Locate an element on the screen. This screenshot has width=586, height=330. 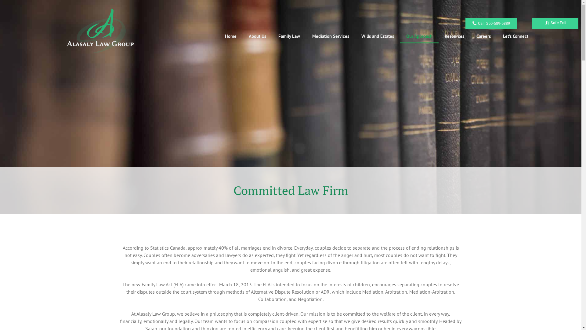
Mediation Services is located at coordinates (331, 36).